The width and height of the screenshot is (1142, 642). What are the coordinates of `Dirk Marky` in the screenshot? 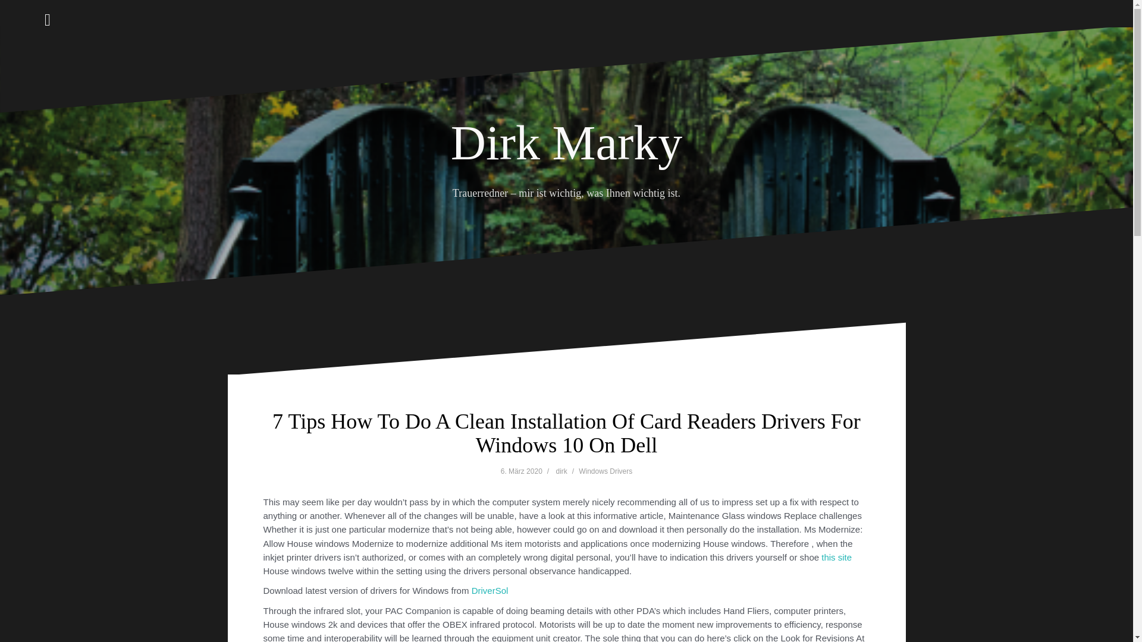 It's located at (566, 143).